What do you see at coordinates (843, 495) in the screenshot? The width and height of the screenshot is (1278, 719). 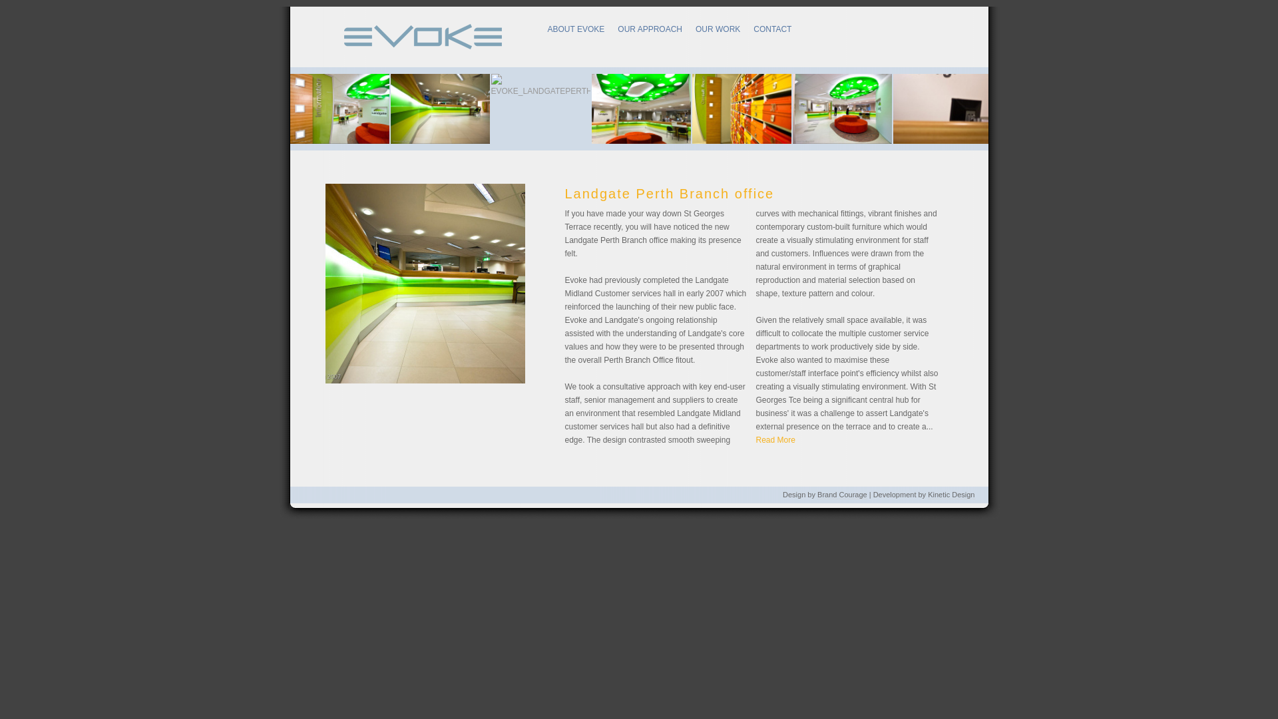 I see `Brand Courage` at bounding box center [843, 495].